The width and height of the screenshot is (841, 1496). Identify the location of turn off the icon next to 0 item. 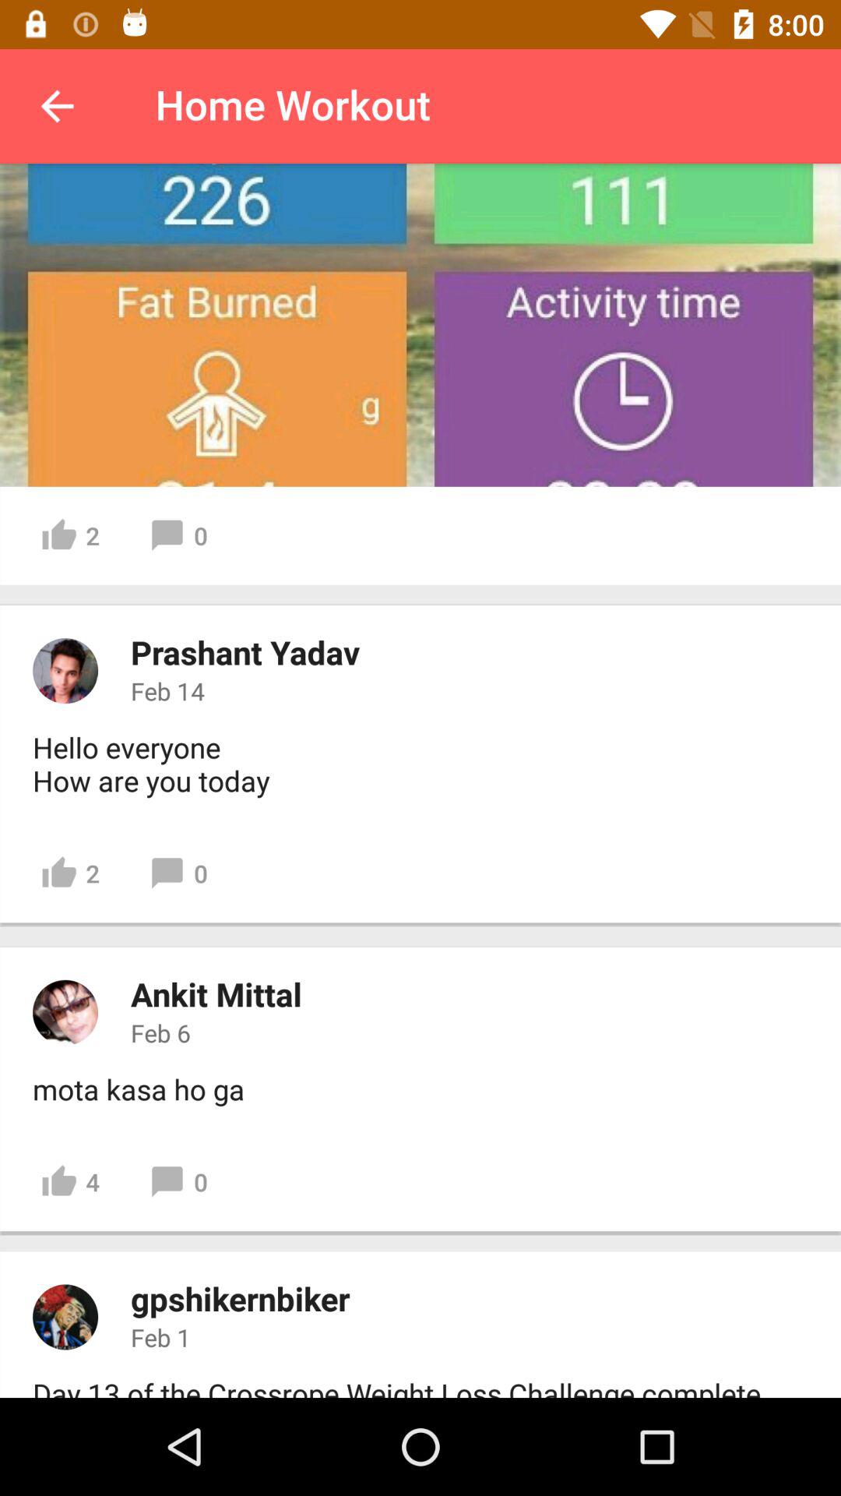
(70, 1182).